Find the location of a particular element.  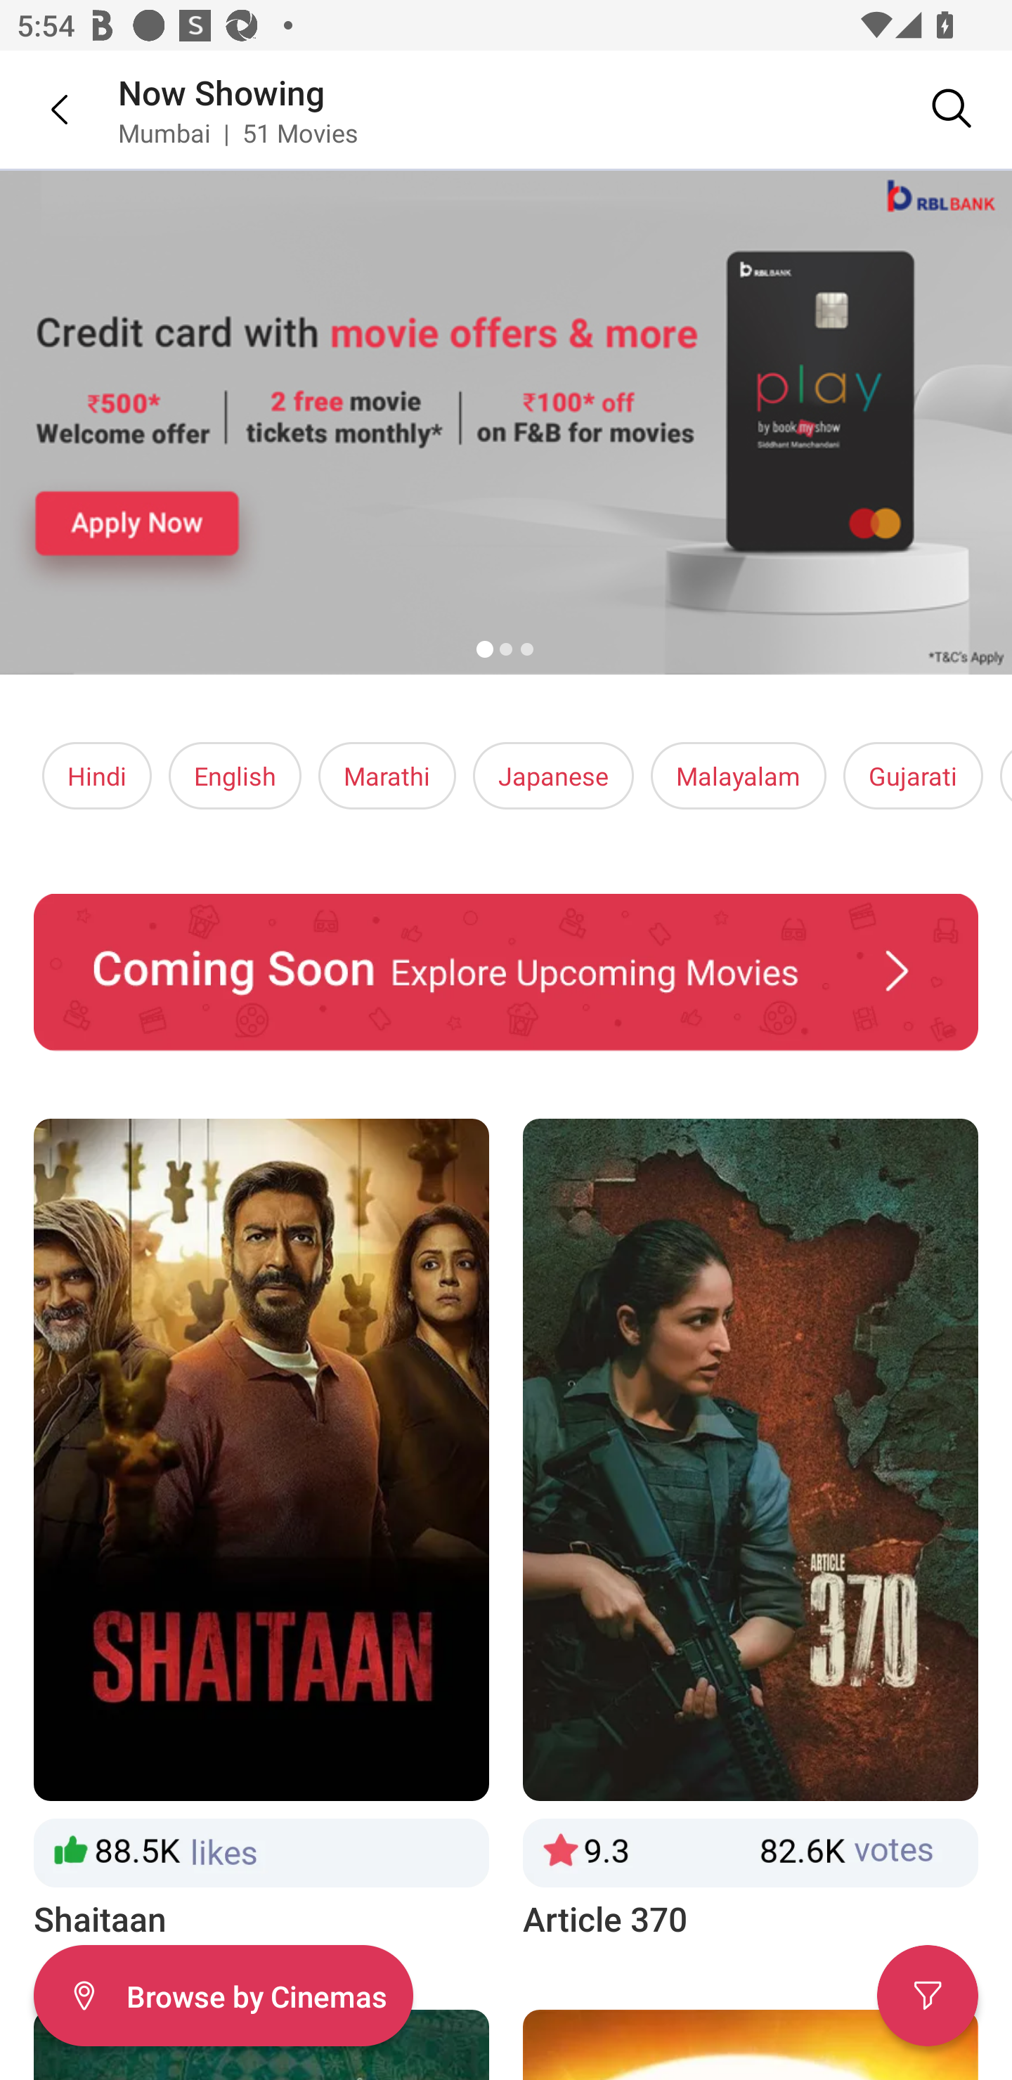

Filter is located at coordinates (928, 1996).